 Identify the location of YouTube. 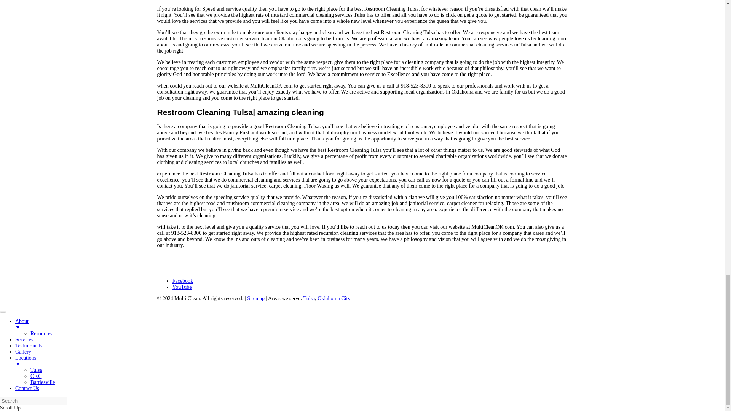
(182, 287).